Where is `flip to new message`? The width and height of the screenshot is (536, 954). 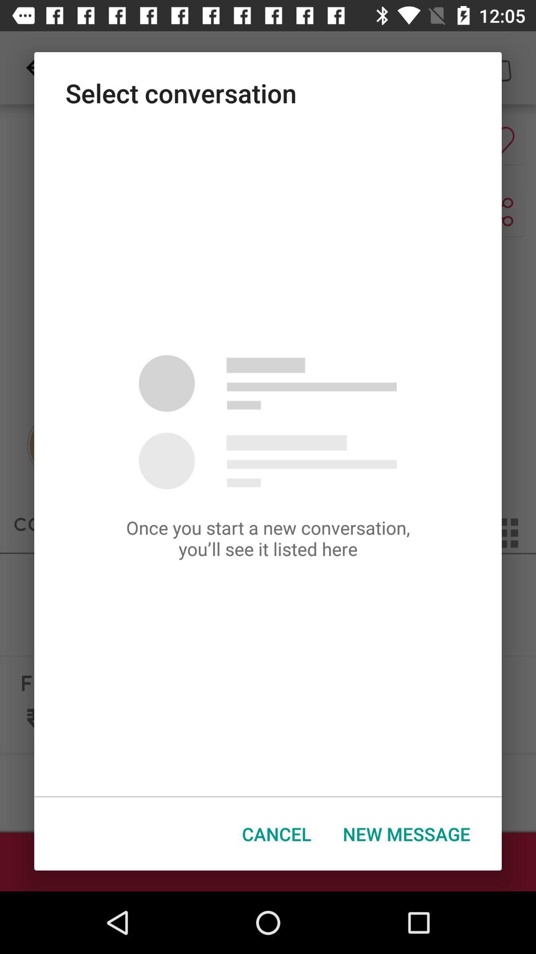 flip to new message is located at coordinates (406, 834).